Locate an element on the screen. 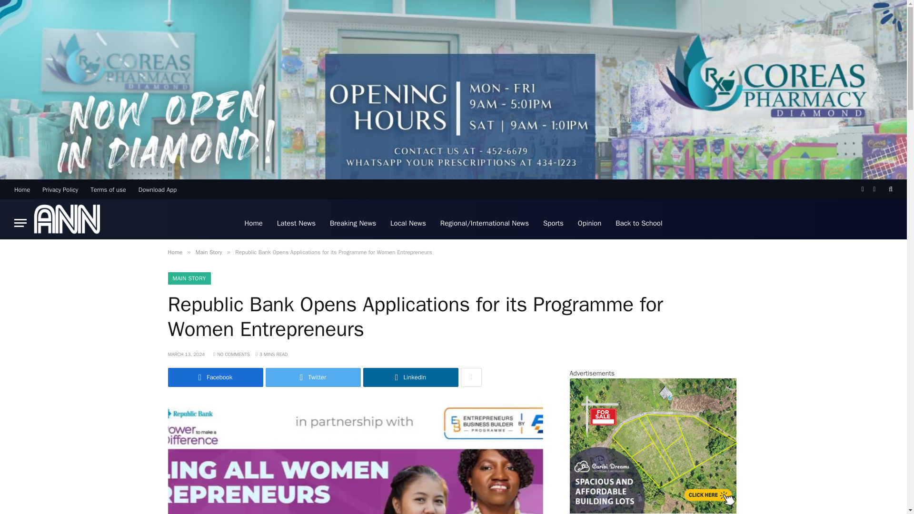 Image resolution: width=914 pixels, height=514 pixels. Main Story is located at coordinates (209, 252).